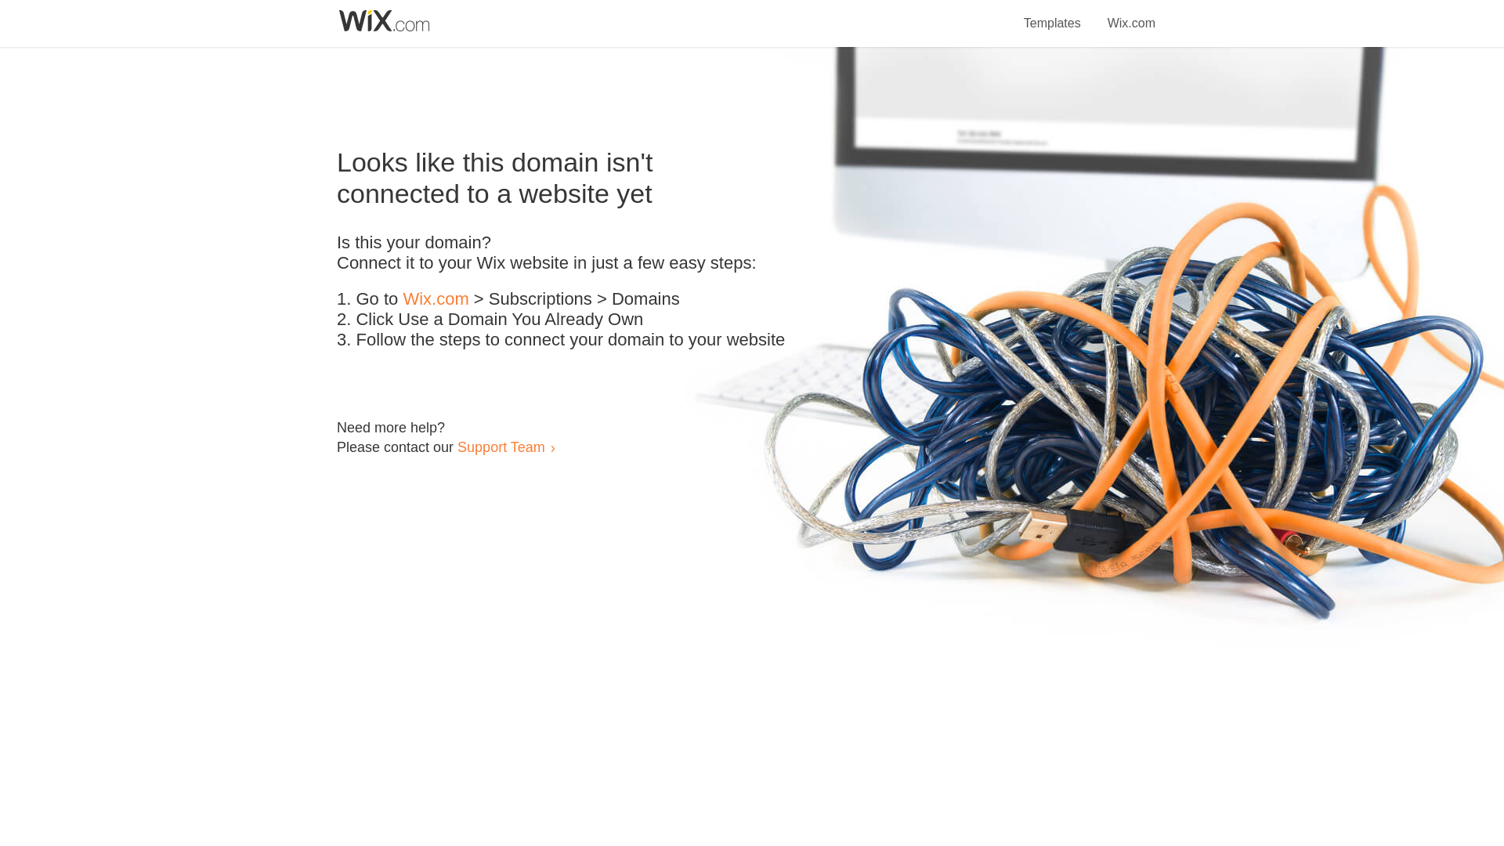 This screenshot has height=846, width=1504. Describe the element at coordinates (436, 299) in the screenshot. I see `Wix.com` at that location.